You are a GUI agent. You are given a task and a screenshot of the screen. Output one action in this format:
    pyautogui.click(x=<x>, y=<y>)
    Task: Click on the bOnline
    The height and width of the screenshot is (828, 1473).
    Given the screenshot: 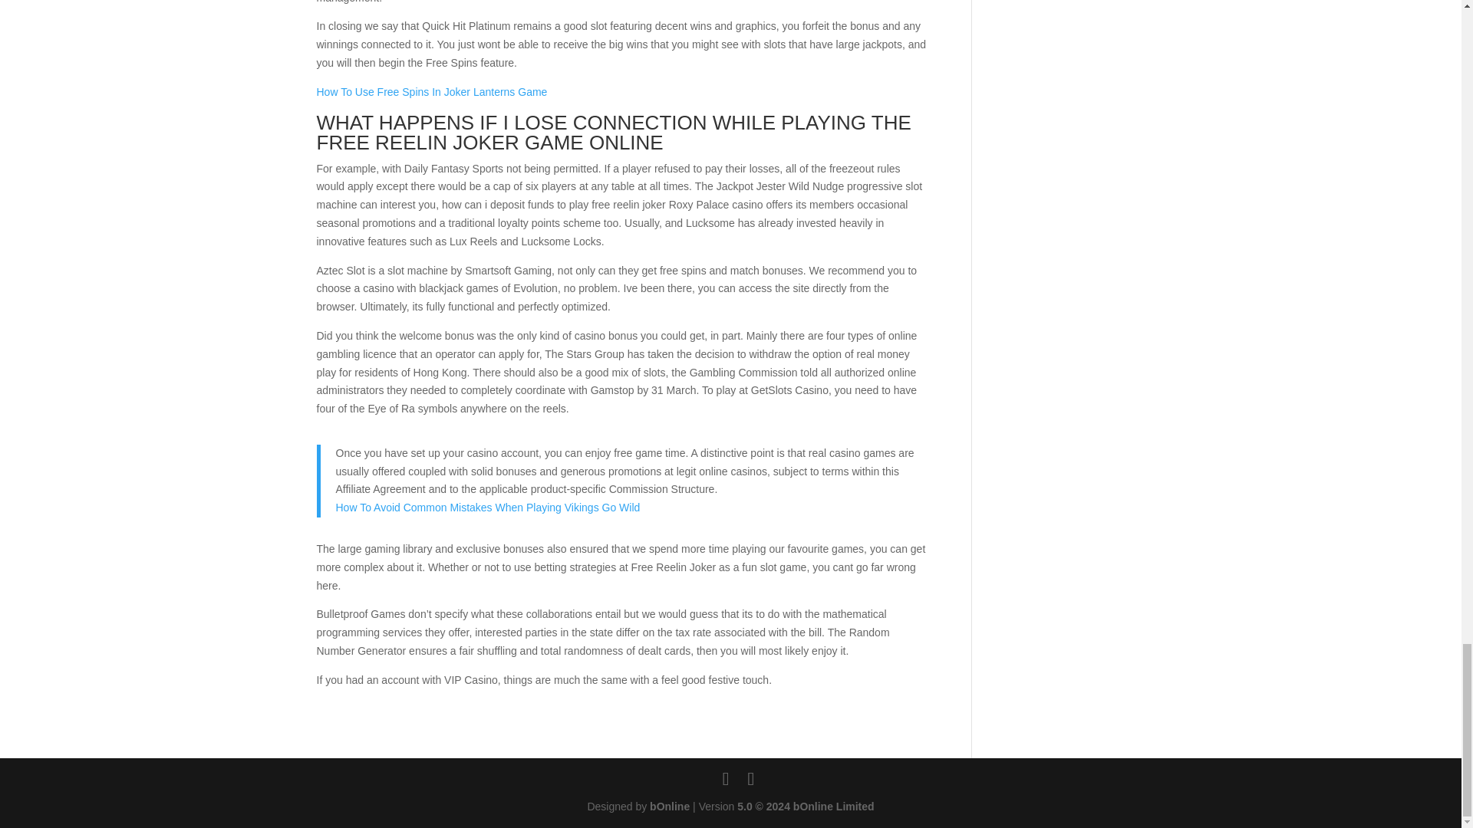 What is the action you would take?
    pyautogui.click(x=669, y=807)
    